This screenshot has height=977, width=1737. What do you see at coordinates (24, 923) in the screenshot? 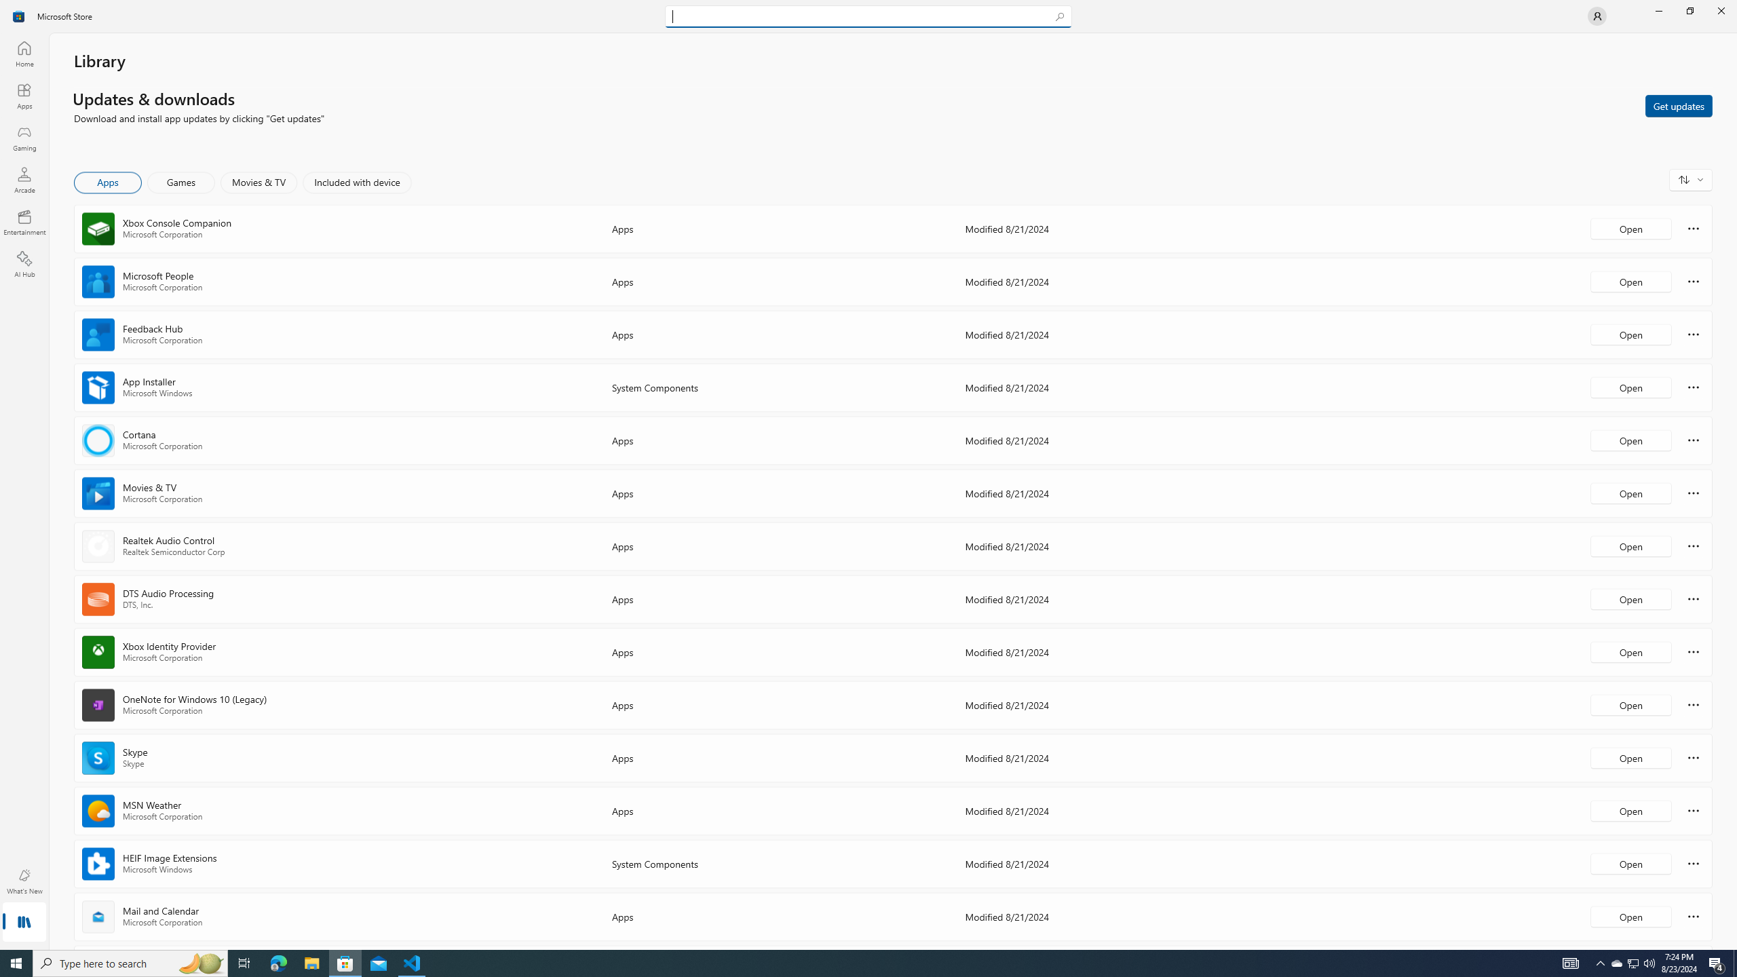
I see `Library` at bounding box center [24, 923].